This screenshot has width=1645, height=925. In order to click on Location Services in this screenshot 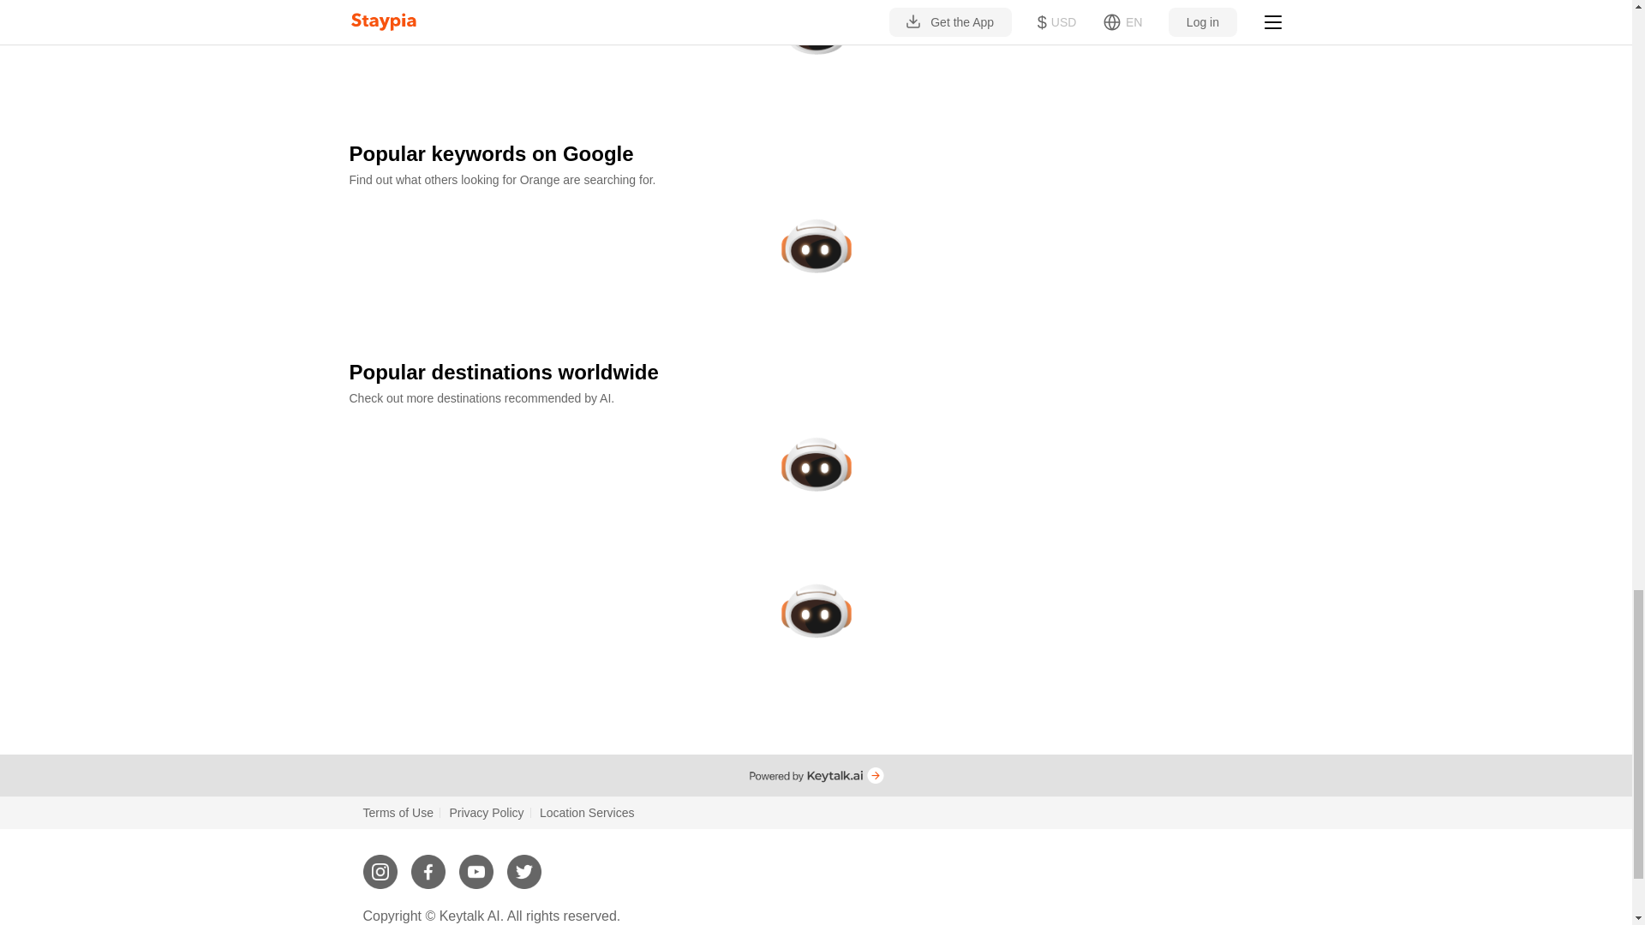, I will do `click(587, 812)`.